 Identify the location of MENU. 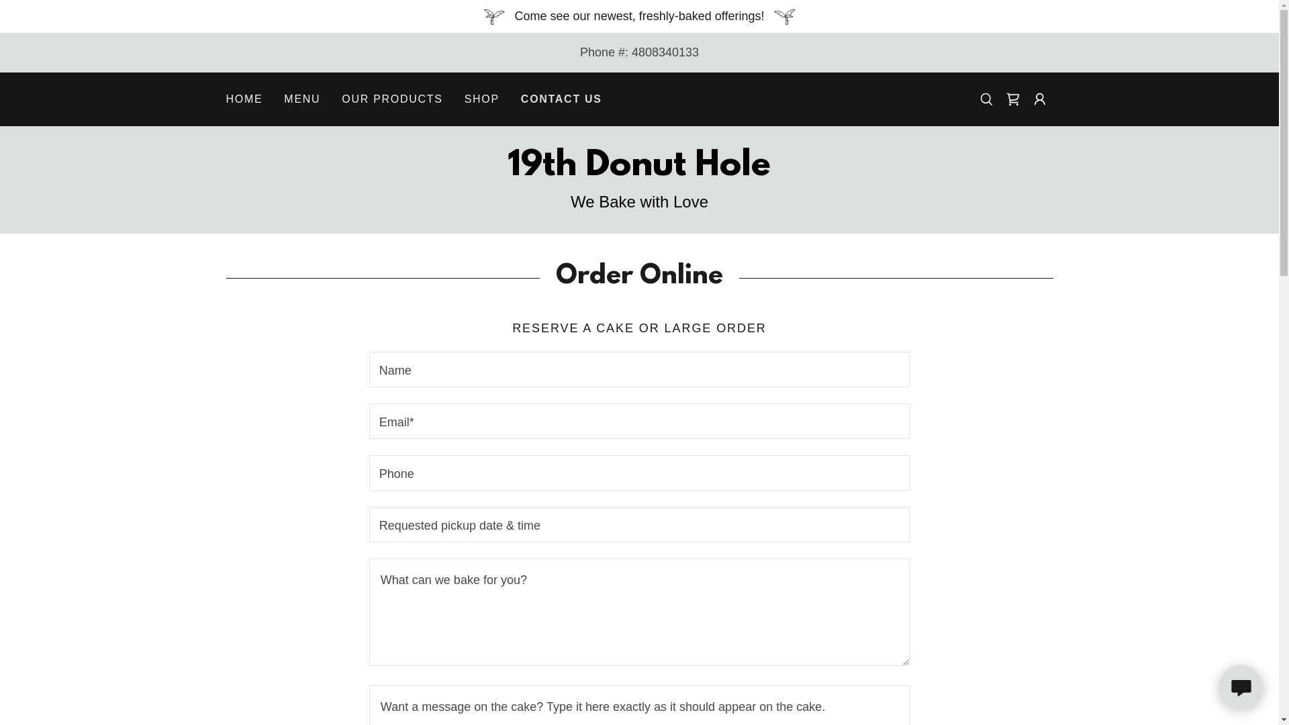
(302, 99).